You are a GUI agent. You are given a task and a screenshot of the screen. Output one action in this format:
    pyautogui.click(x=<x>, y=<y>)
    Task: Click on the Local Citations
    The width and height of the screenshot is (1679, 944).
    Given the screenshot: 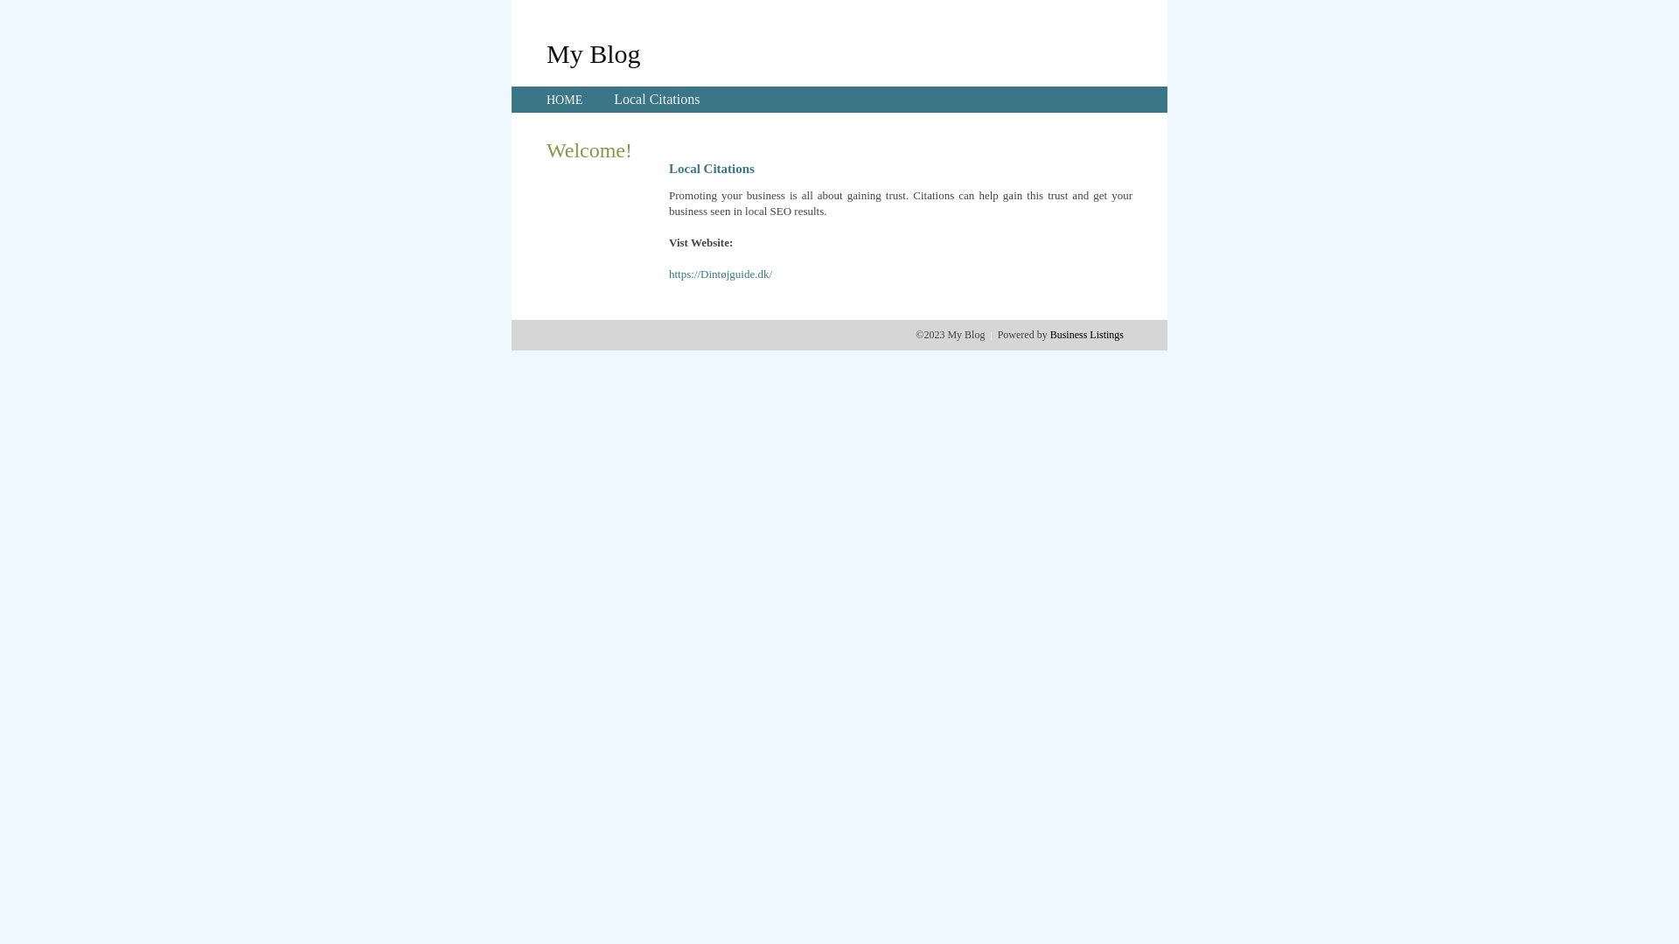 What is the action you would take?
    pyautogui.click(x=657, y=100)
    